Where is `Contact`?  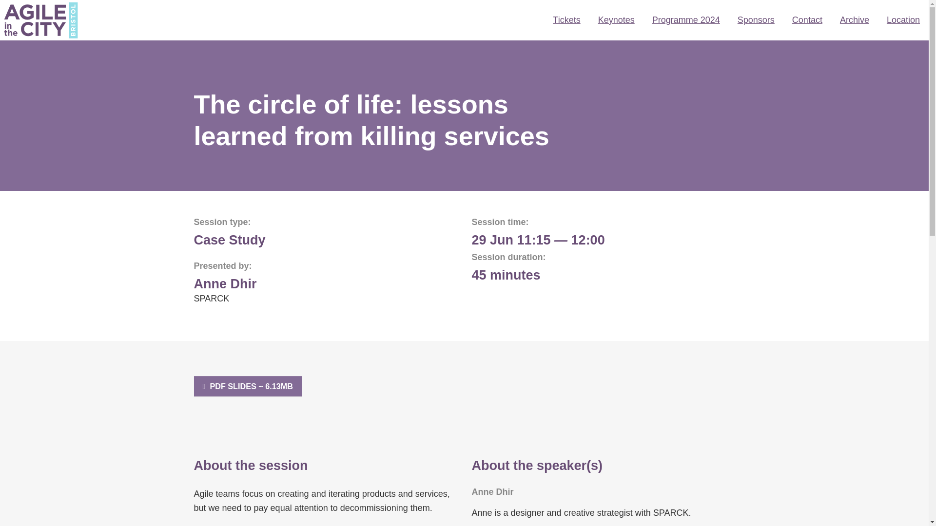
Contact is located at coordinates (807, 20).